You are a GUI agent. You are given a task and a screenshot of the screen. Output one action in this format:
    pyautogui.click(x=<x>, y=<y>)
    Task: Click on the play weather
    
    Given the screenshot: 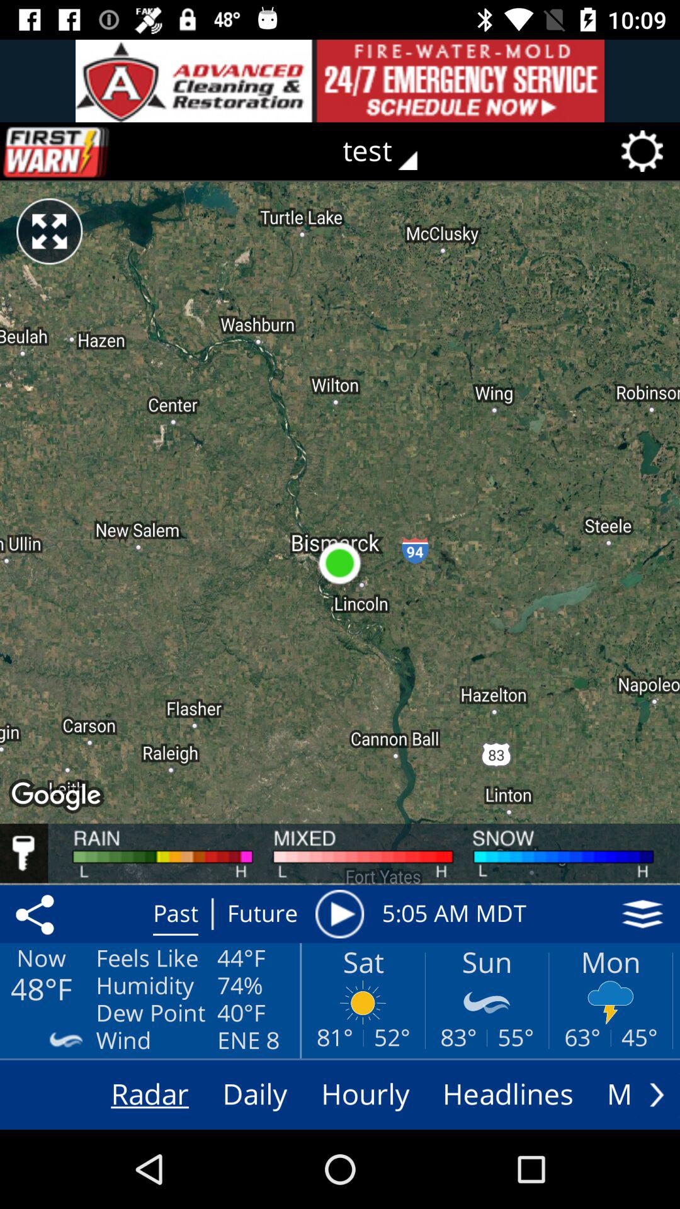 What is the action you would take?
    pyautogui.click(x=339, y=914)
    